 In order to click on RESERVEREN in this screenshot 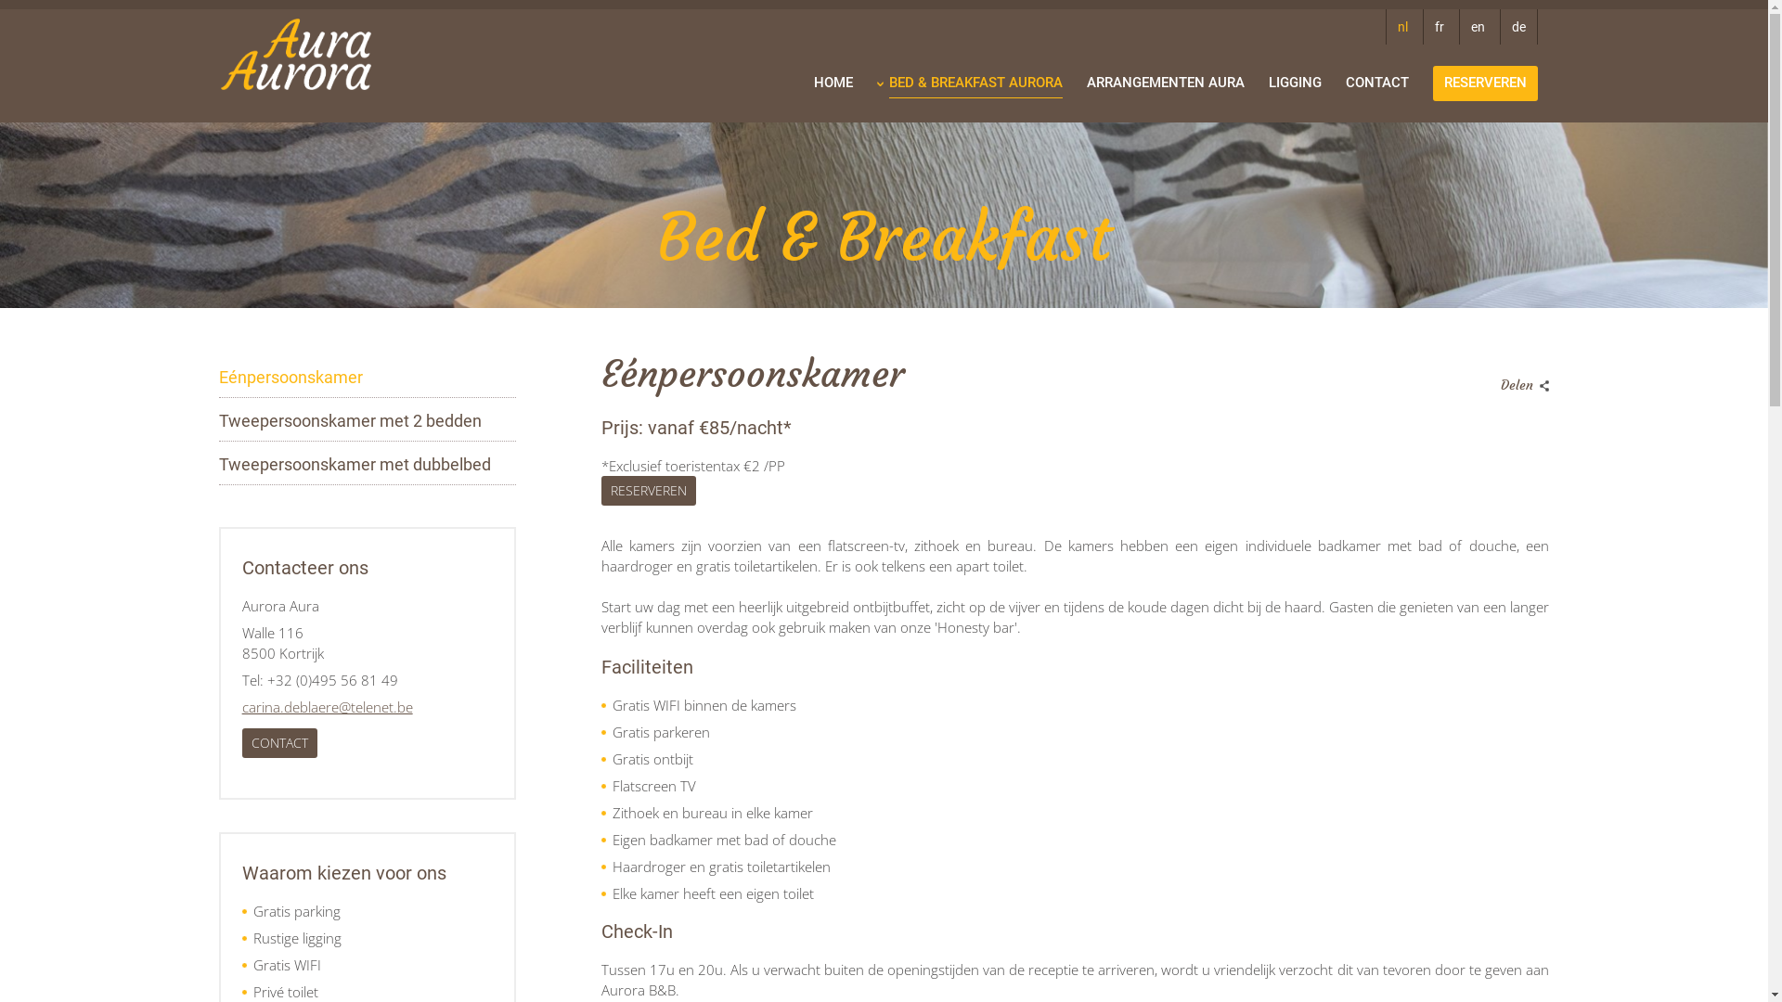, I will do `click(649, 491)`.